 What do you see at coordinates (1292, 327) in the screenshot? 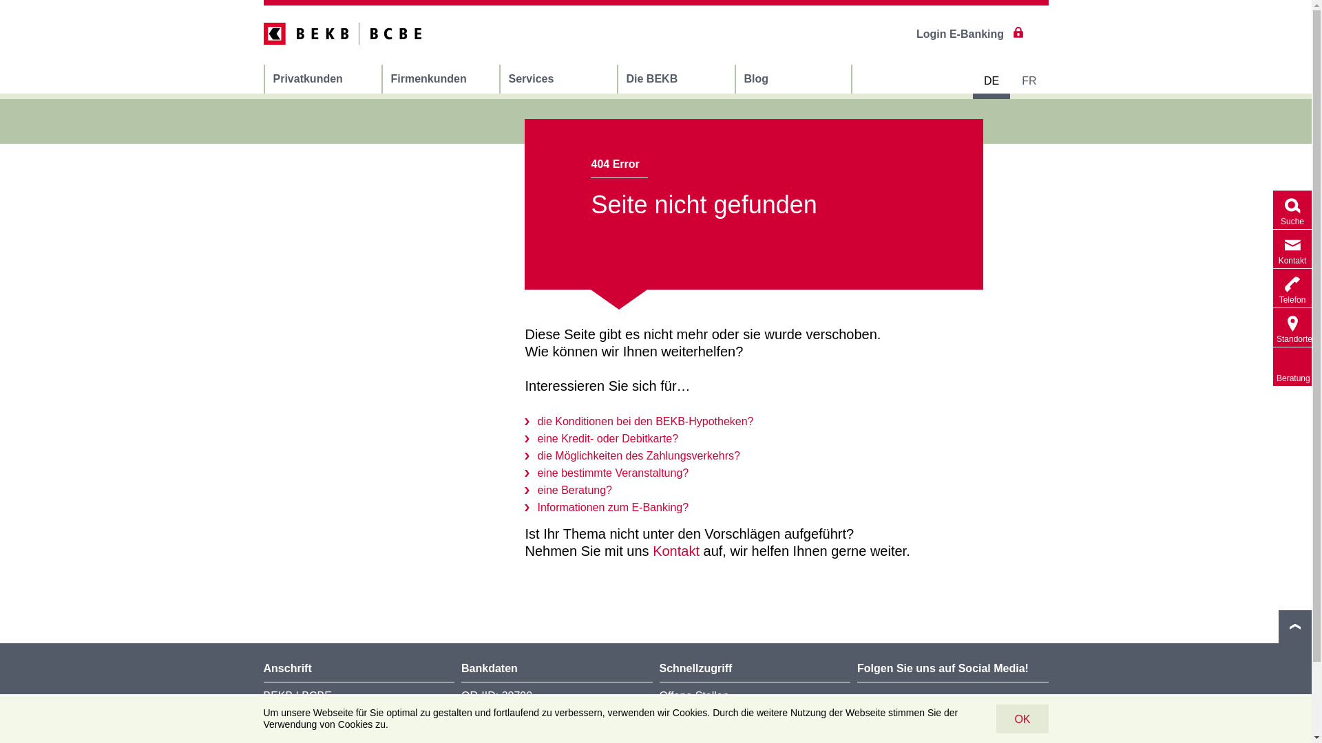
I see `Standorte` at bounding box center [1292, 327].